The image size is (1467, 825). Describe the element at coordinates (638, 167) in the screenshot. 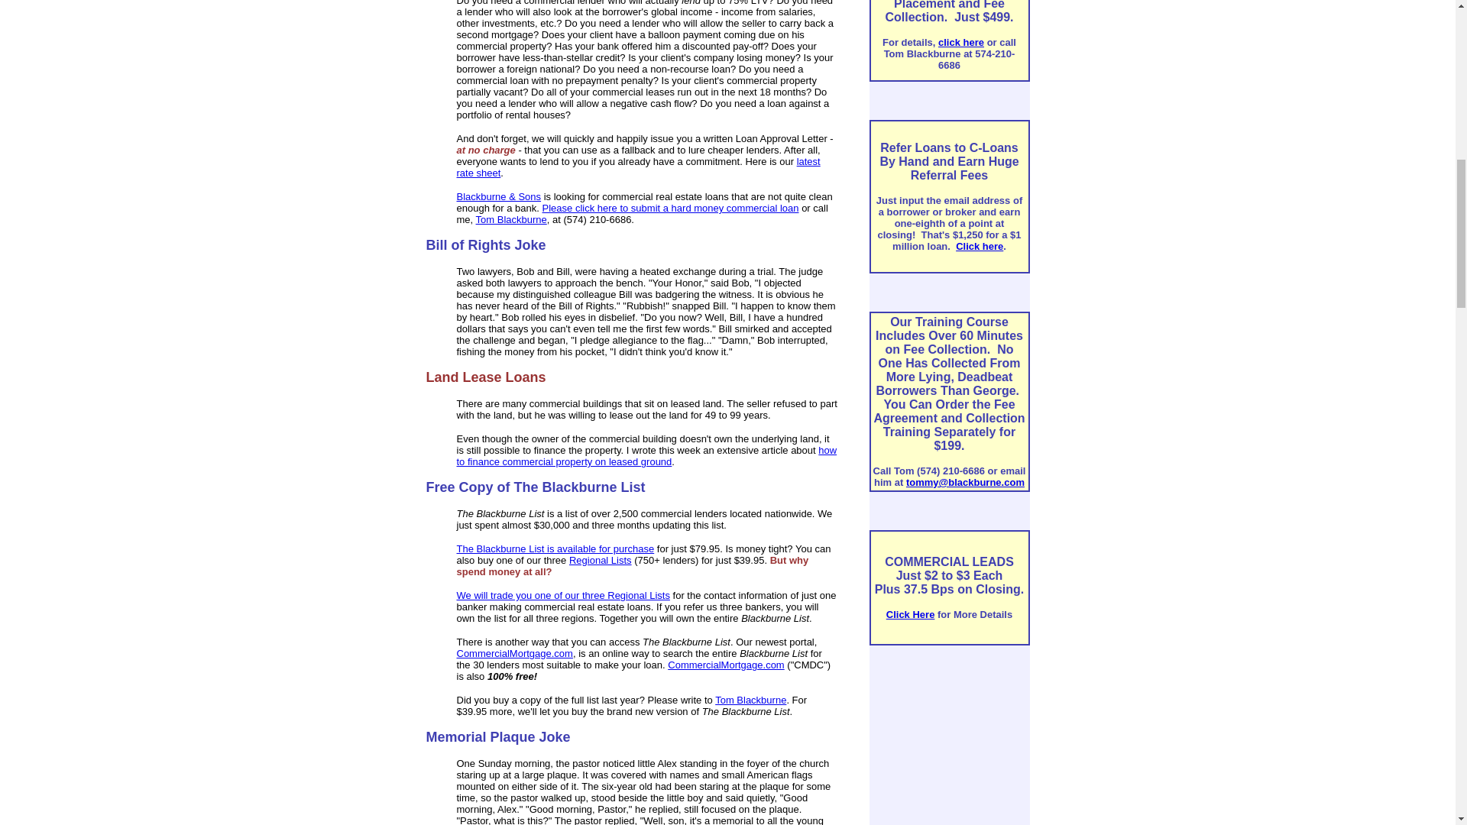

I see `latest rate sheet` at that location.